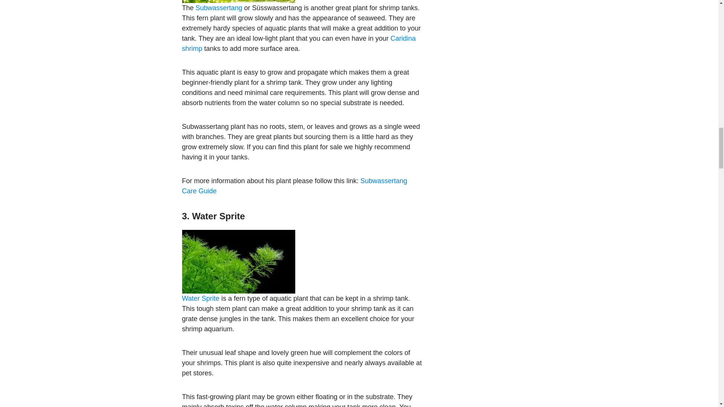 This screenshot has width=724, height=407. I want to click on Caridina shrimp, so click(299, 43).